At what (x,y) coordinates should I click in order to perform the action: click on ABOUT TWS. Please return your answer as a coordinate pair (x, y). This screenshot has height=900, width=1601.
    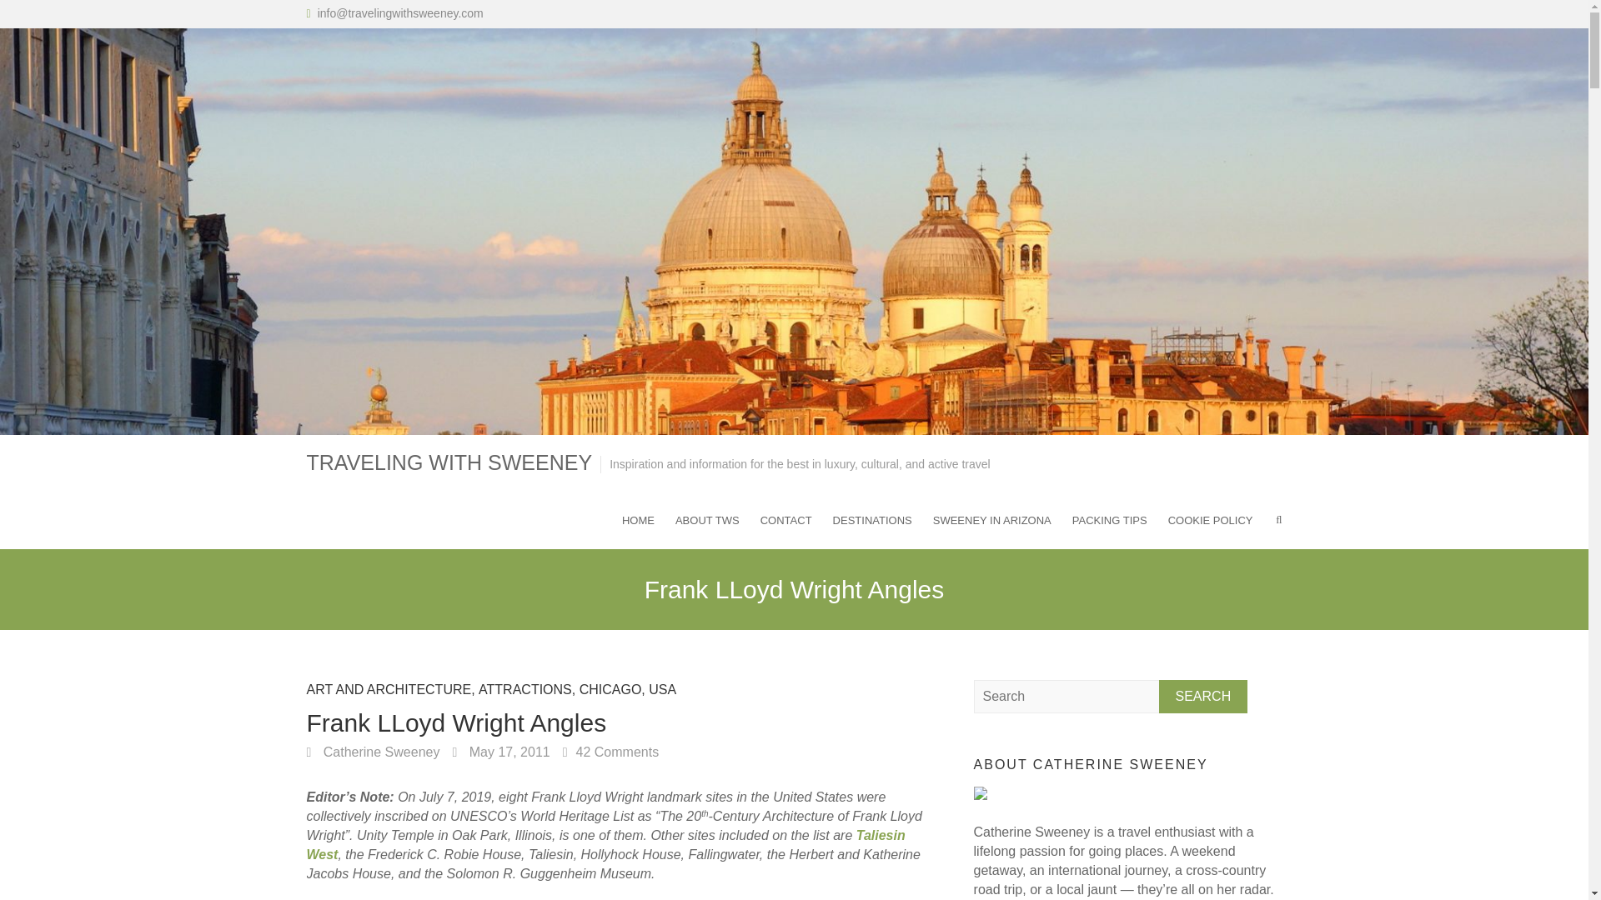
    Looking at the image, I should click on (707, 519).